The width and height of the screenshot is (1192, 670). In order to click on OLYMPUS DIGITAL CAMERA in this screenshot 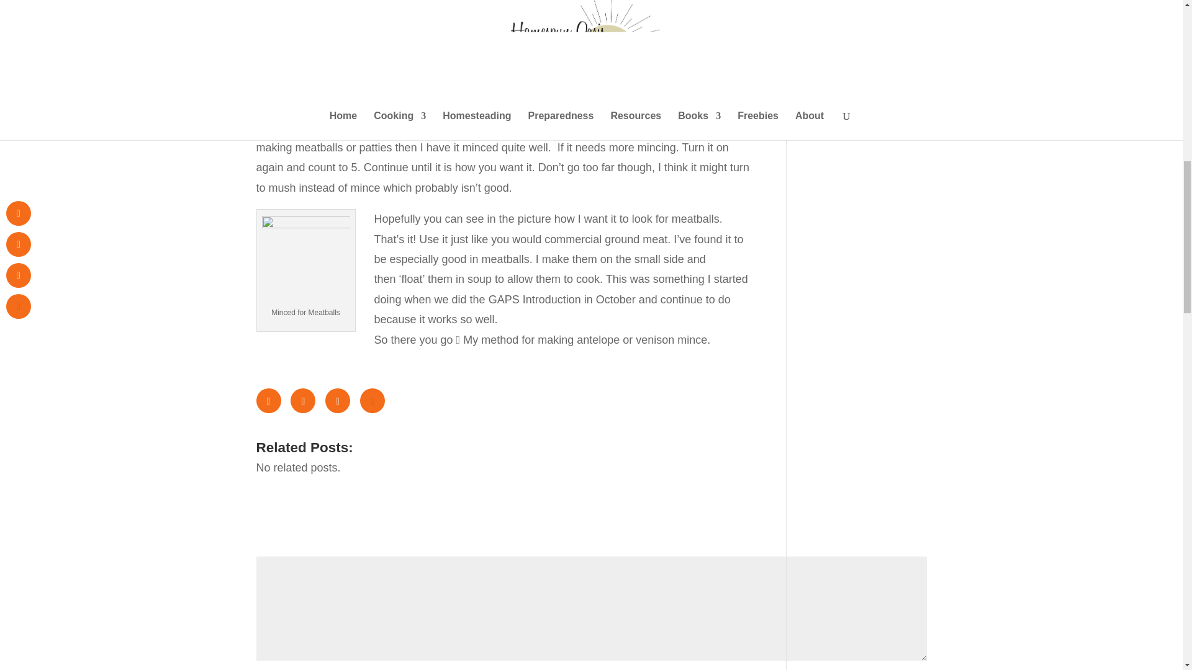, I will do `click(306, 258)`.